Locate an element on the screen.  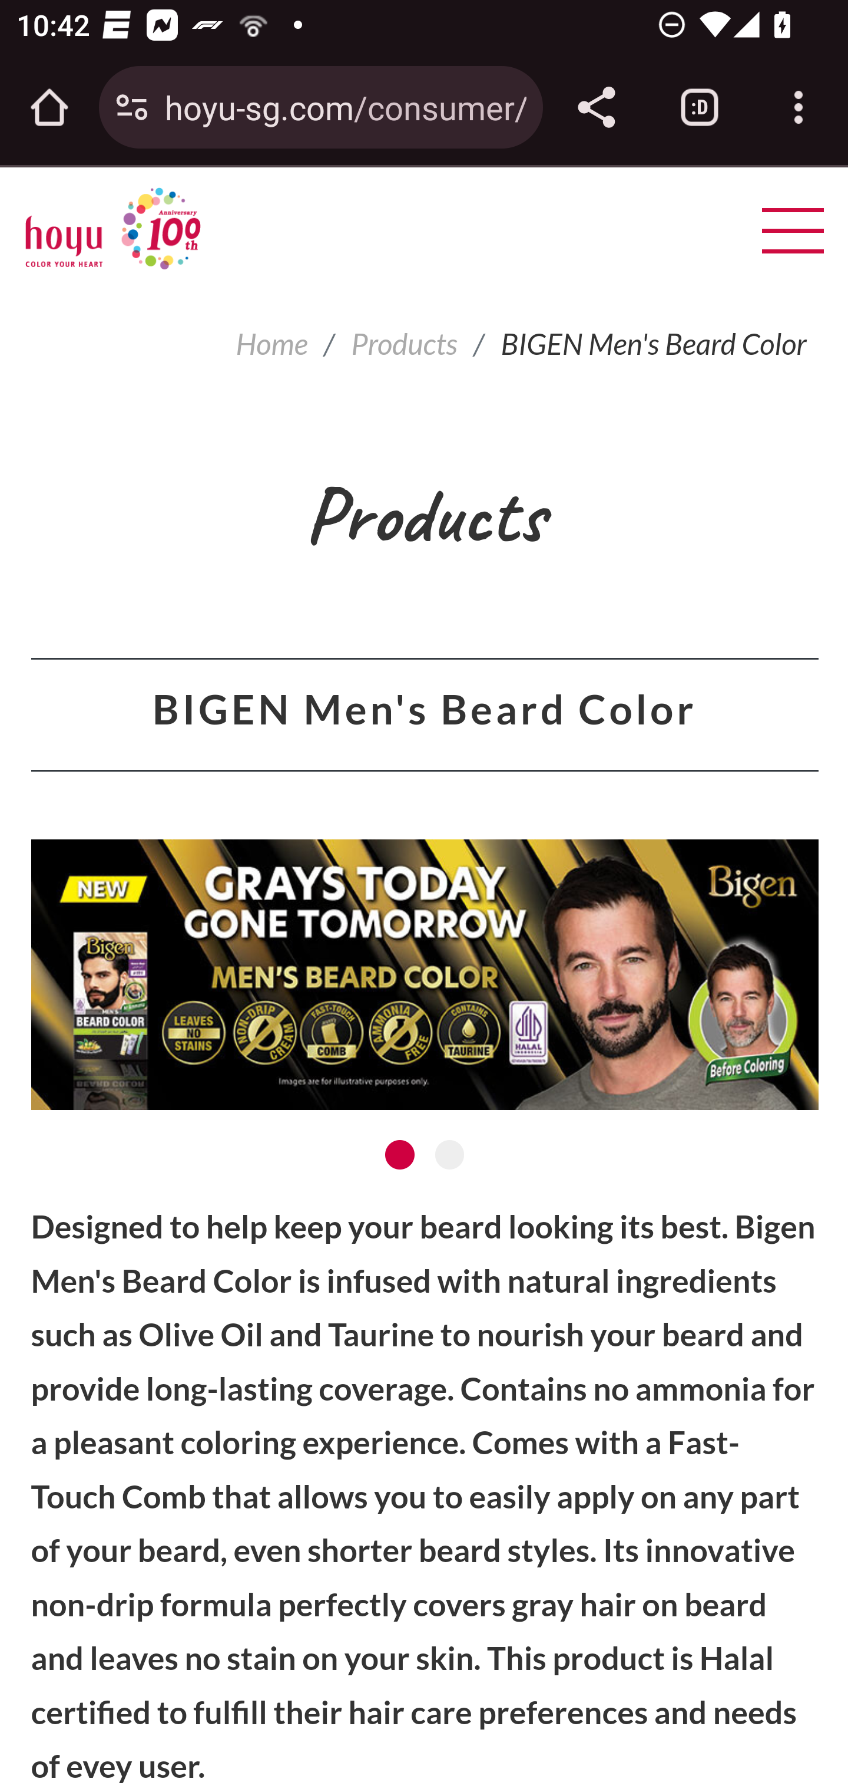
Home is located at coordinates (272, 344).